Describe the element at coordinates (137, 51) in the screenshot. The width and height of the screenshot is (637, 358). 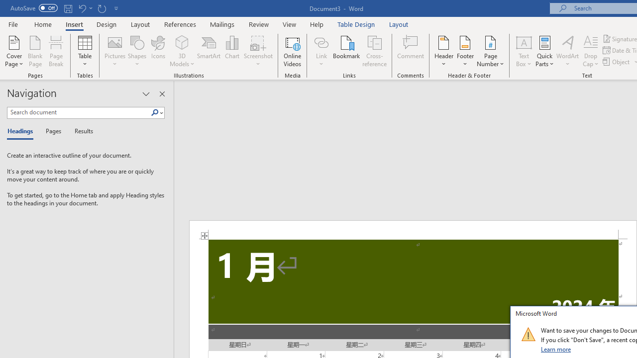
I see `Shapes` at that location.